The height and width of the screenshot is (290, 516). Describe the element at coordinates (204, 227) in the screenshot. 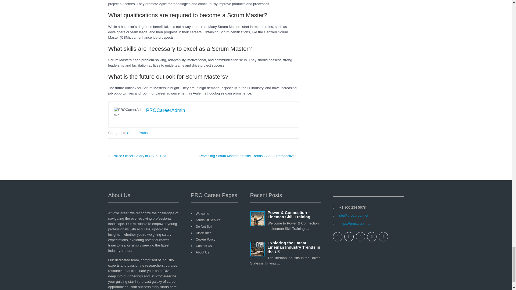

I see `Do Not Sell` at that location.